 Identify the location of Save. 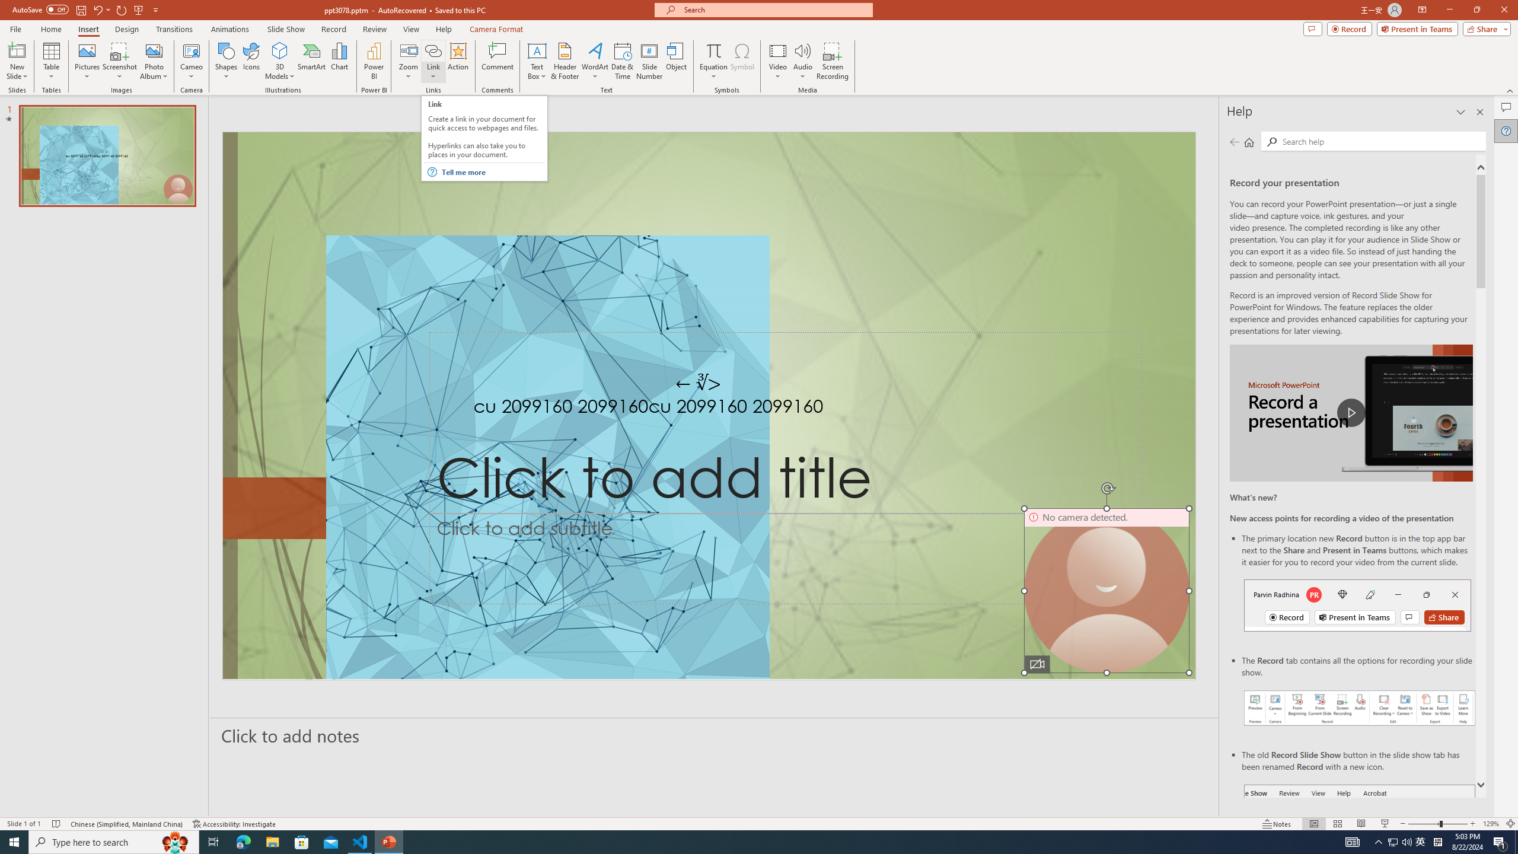
(81, 9).